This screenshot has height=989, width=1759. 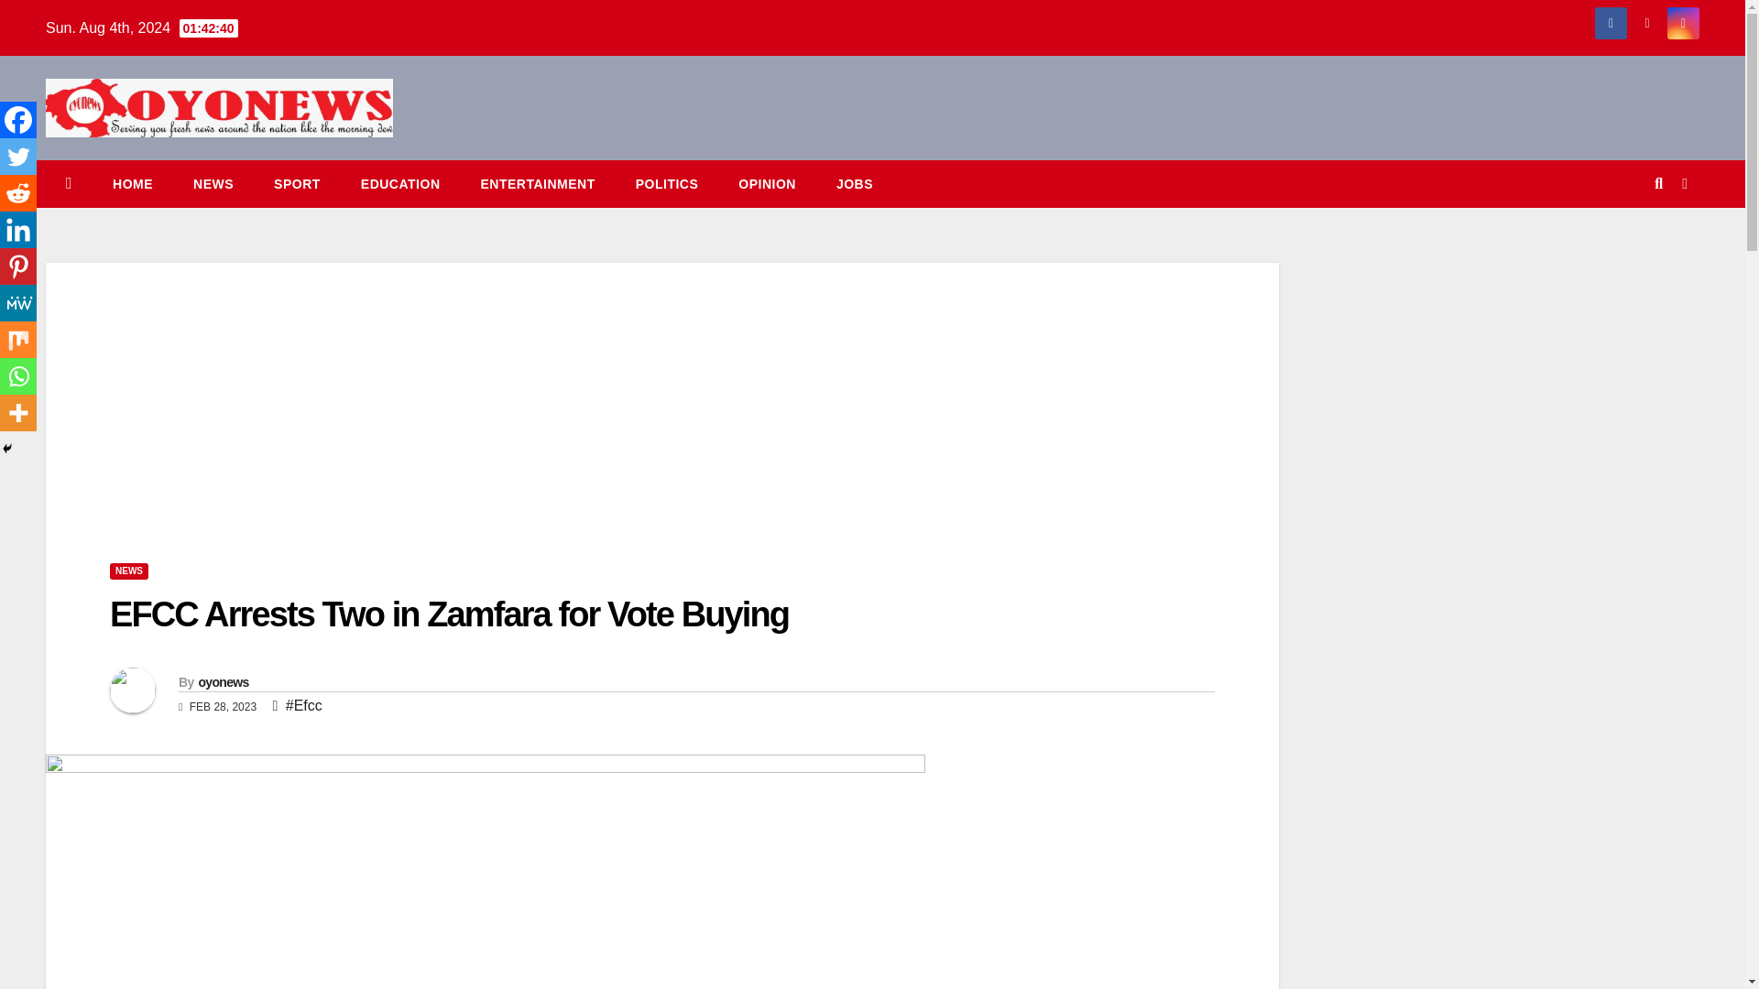 What do you see at coordinates (132, 183) in the screenshot?
I see `HOME` at bounding box center [132, 183].